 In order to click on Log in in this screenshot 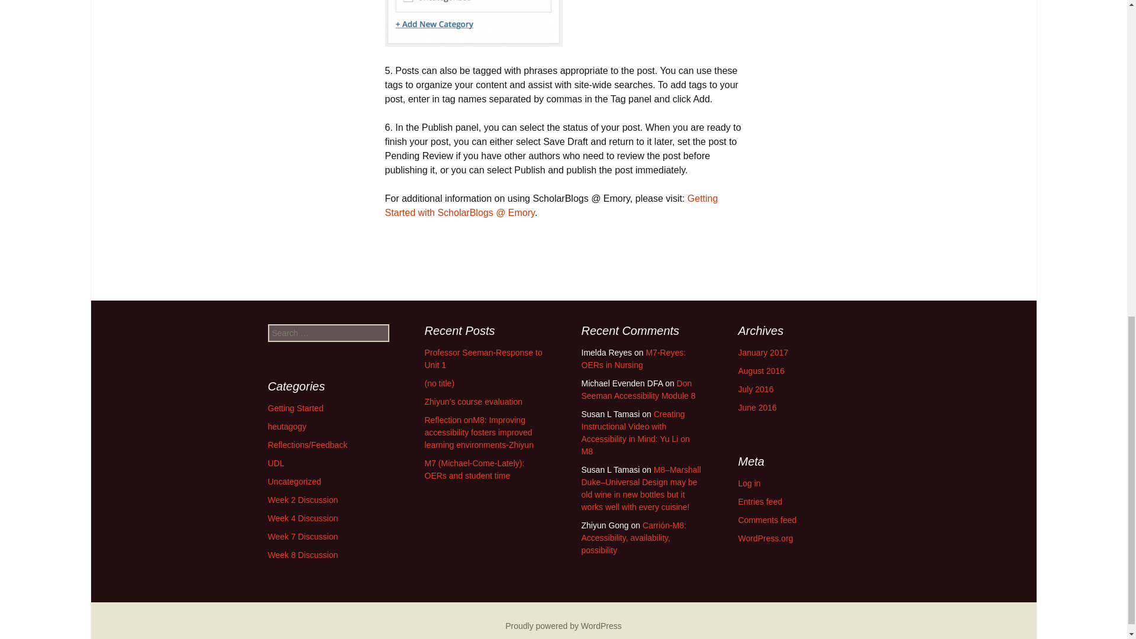, I will do `click(750, 483)`.